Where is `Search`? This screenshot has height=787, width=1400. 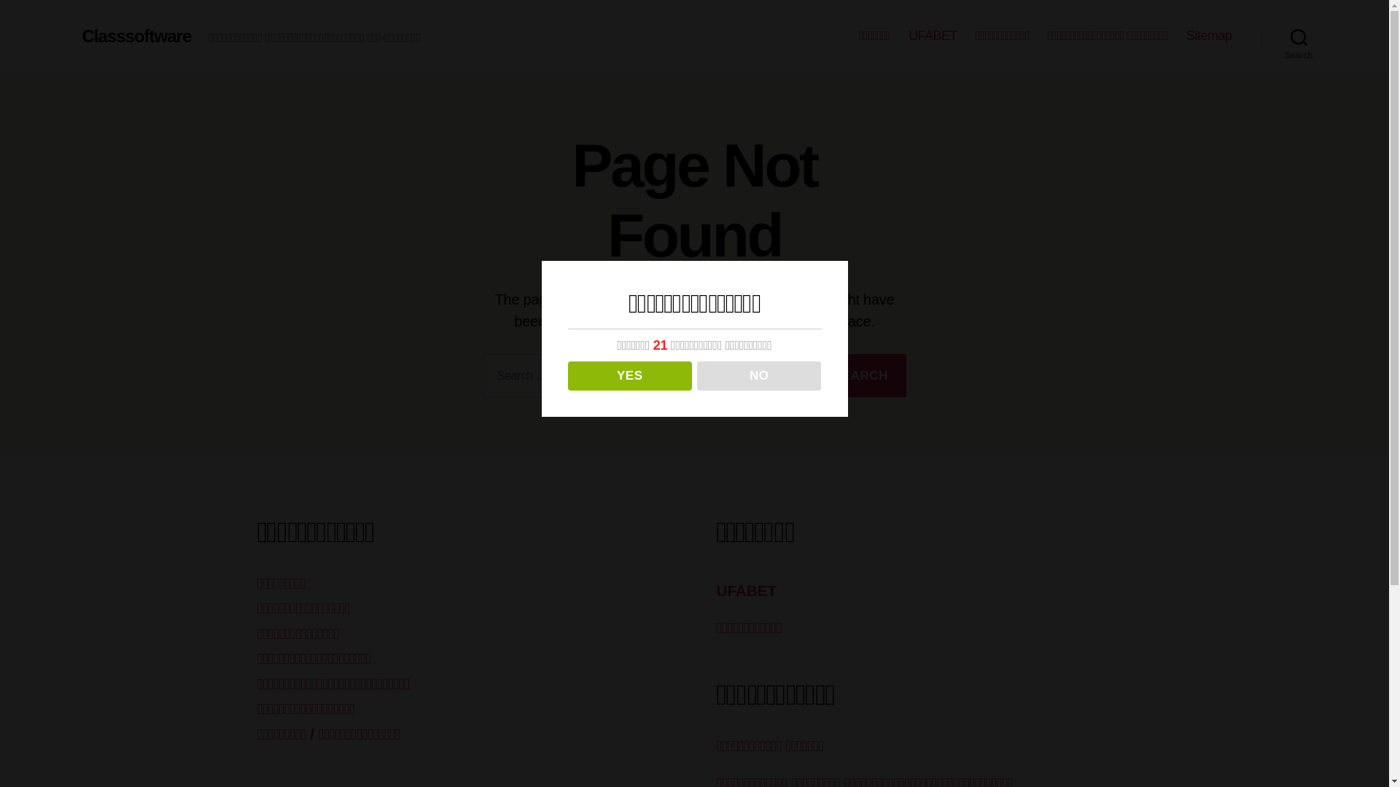 Search is located at coordinates (1299, 36).